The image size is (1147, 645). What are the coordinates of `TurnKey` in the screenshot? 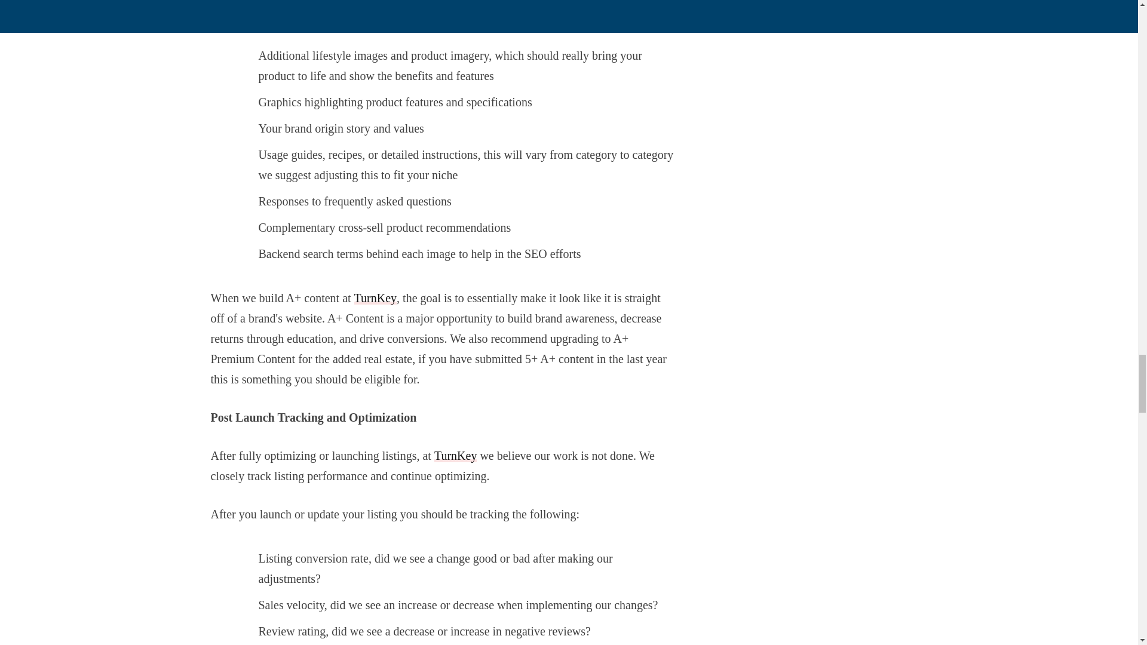 It's located at (455, 455).